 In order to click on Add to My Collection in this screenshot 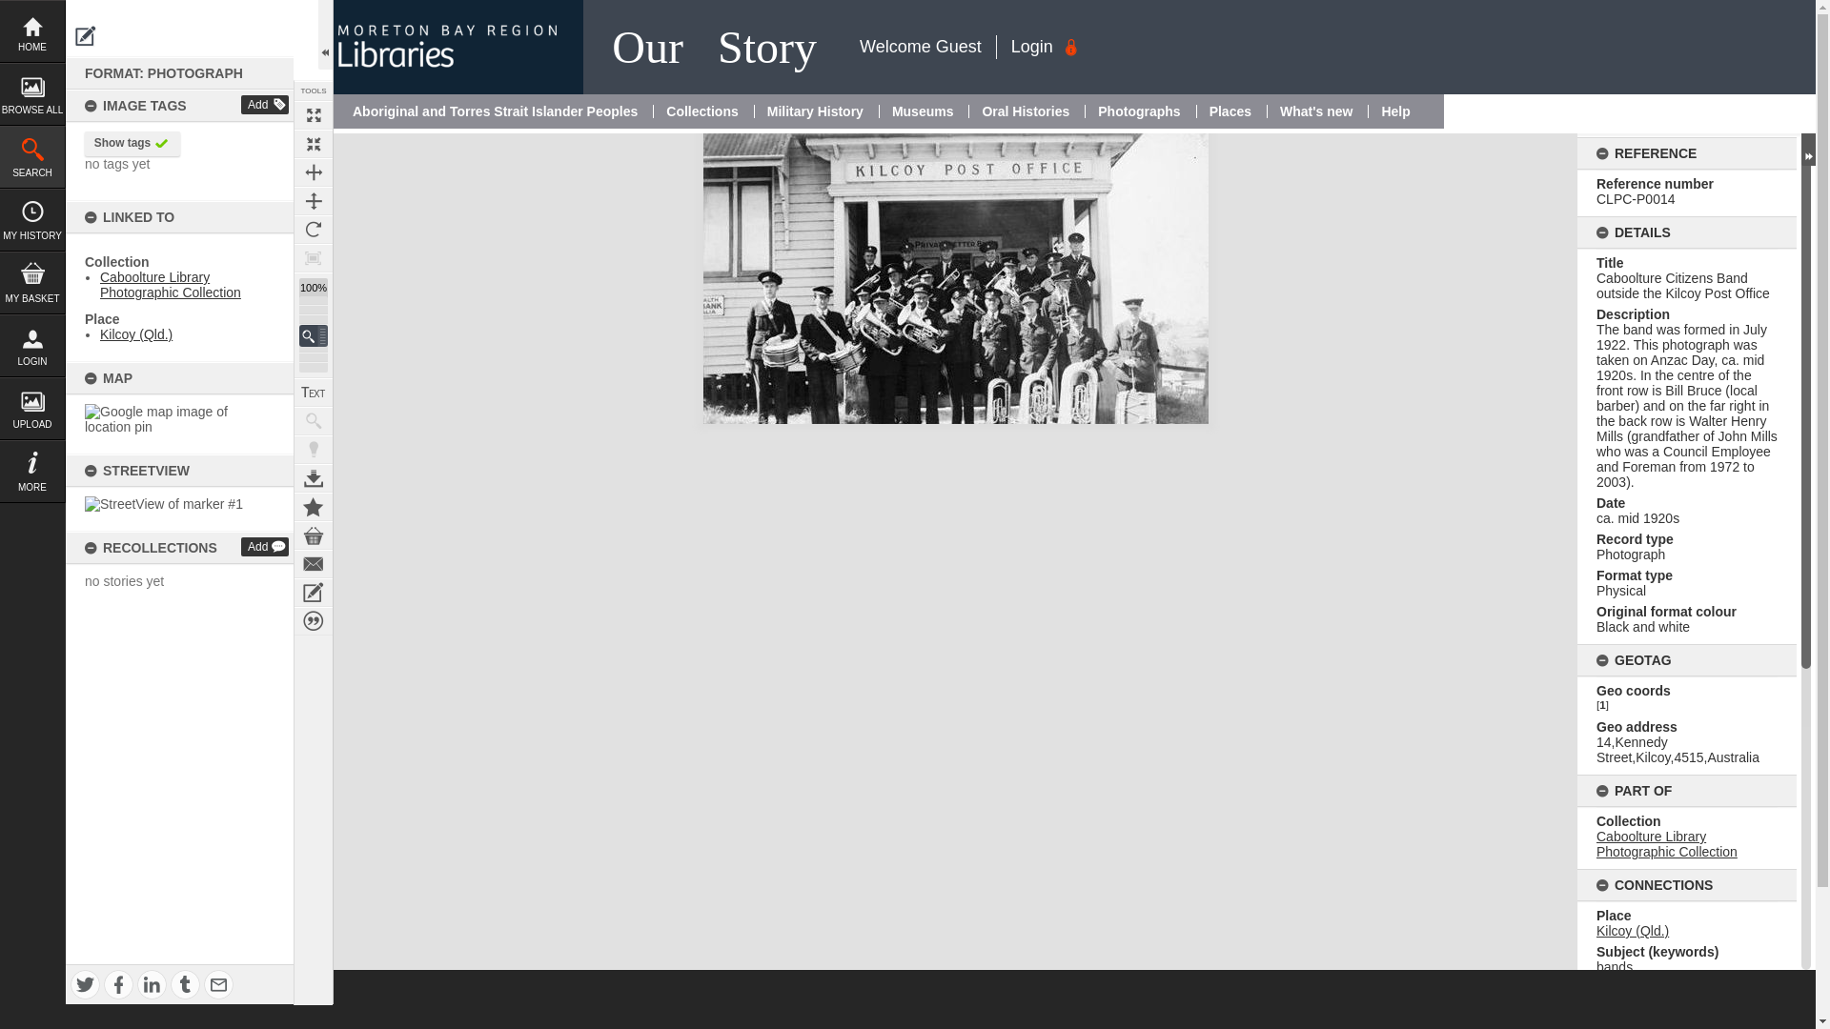, I will do `click(314, 507)`.